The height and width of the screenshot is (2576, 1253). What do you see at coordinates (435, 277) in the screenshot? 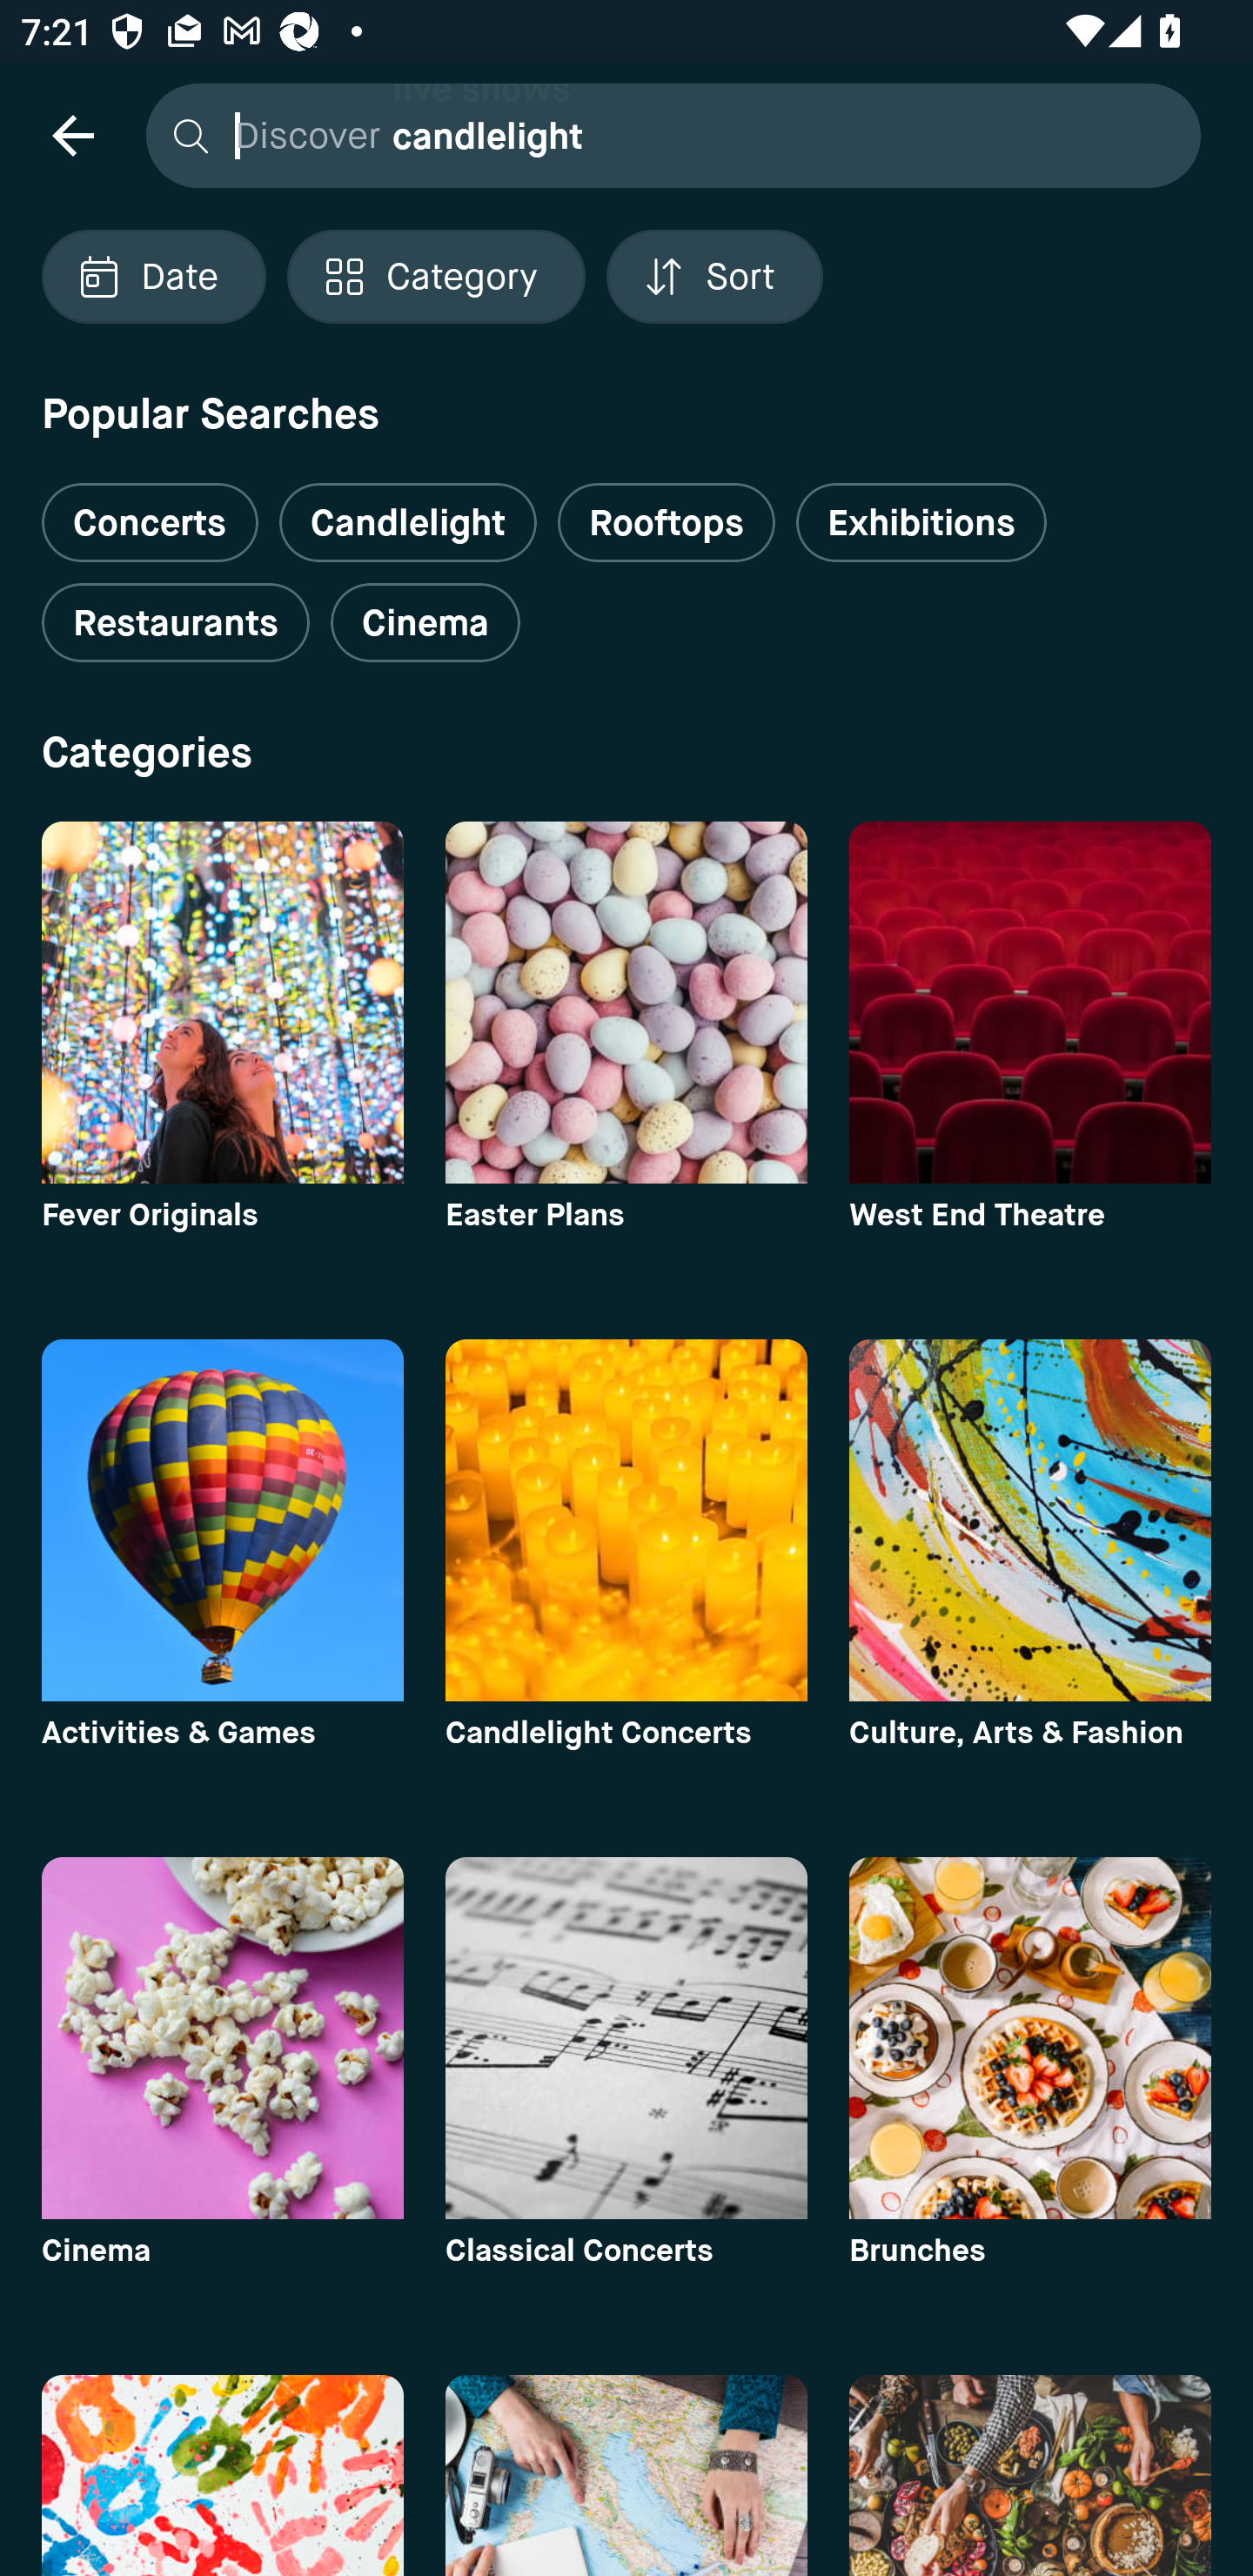
I see `Localized description Category` at bounding box center [435, 277].